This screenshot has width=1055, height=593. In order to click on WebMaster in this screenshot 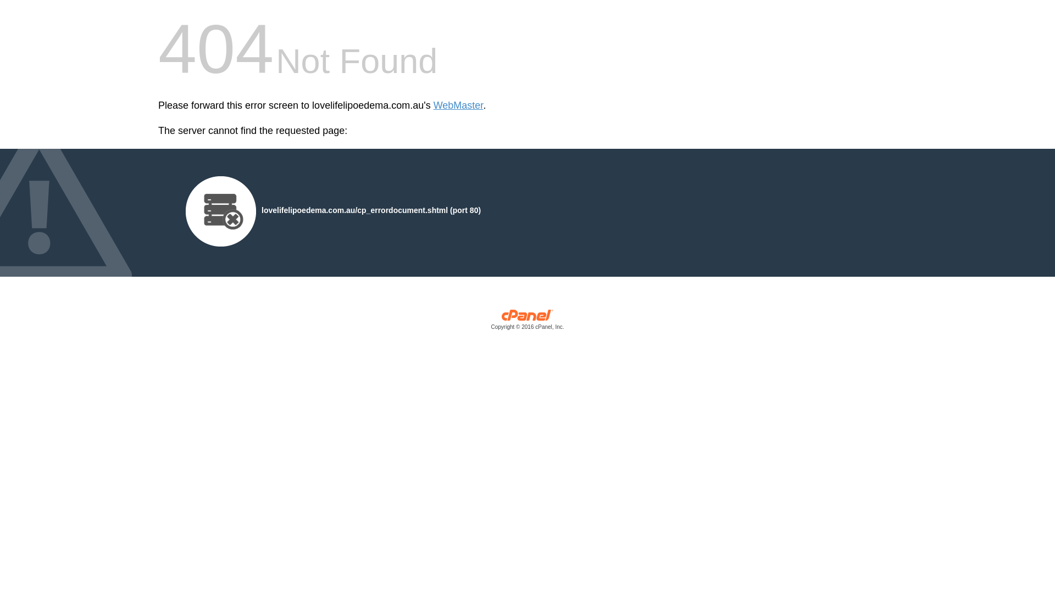, I will do `click(458, 105)`.